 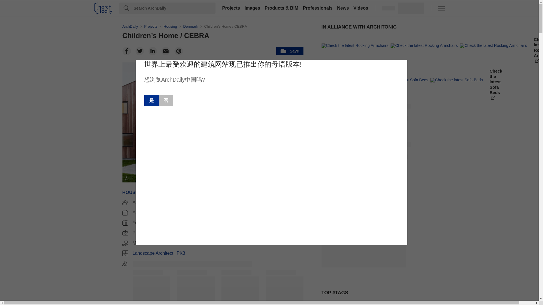 What do you see at coordinates (361, 8) in the screenshot?
I see `Videos` at bounding box center [361, 8].